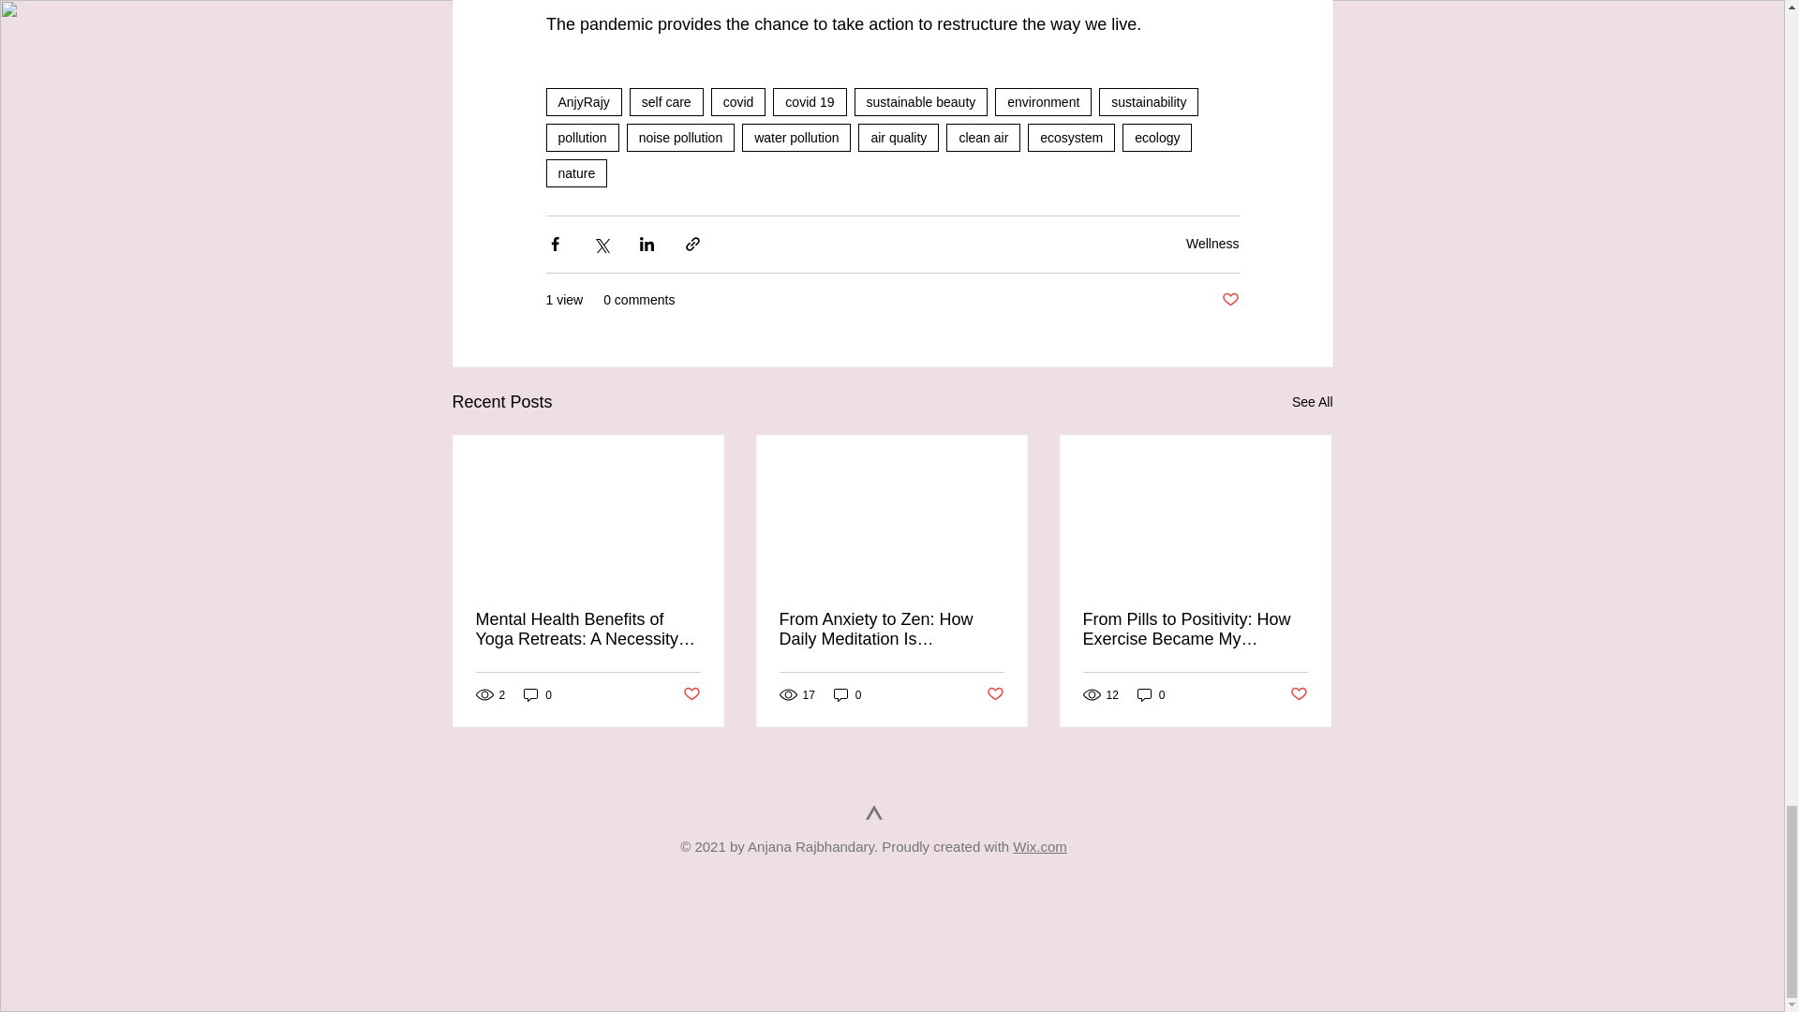 This screenshot has height=1012, width=1799. I want to click on nature, so click(575, 172).